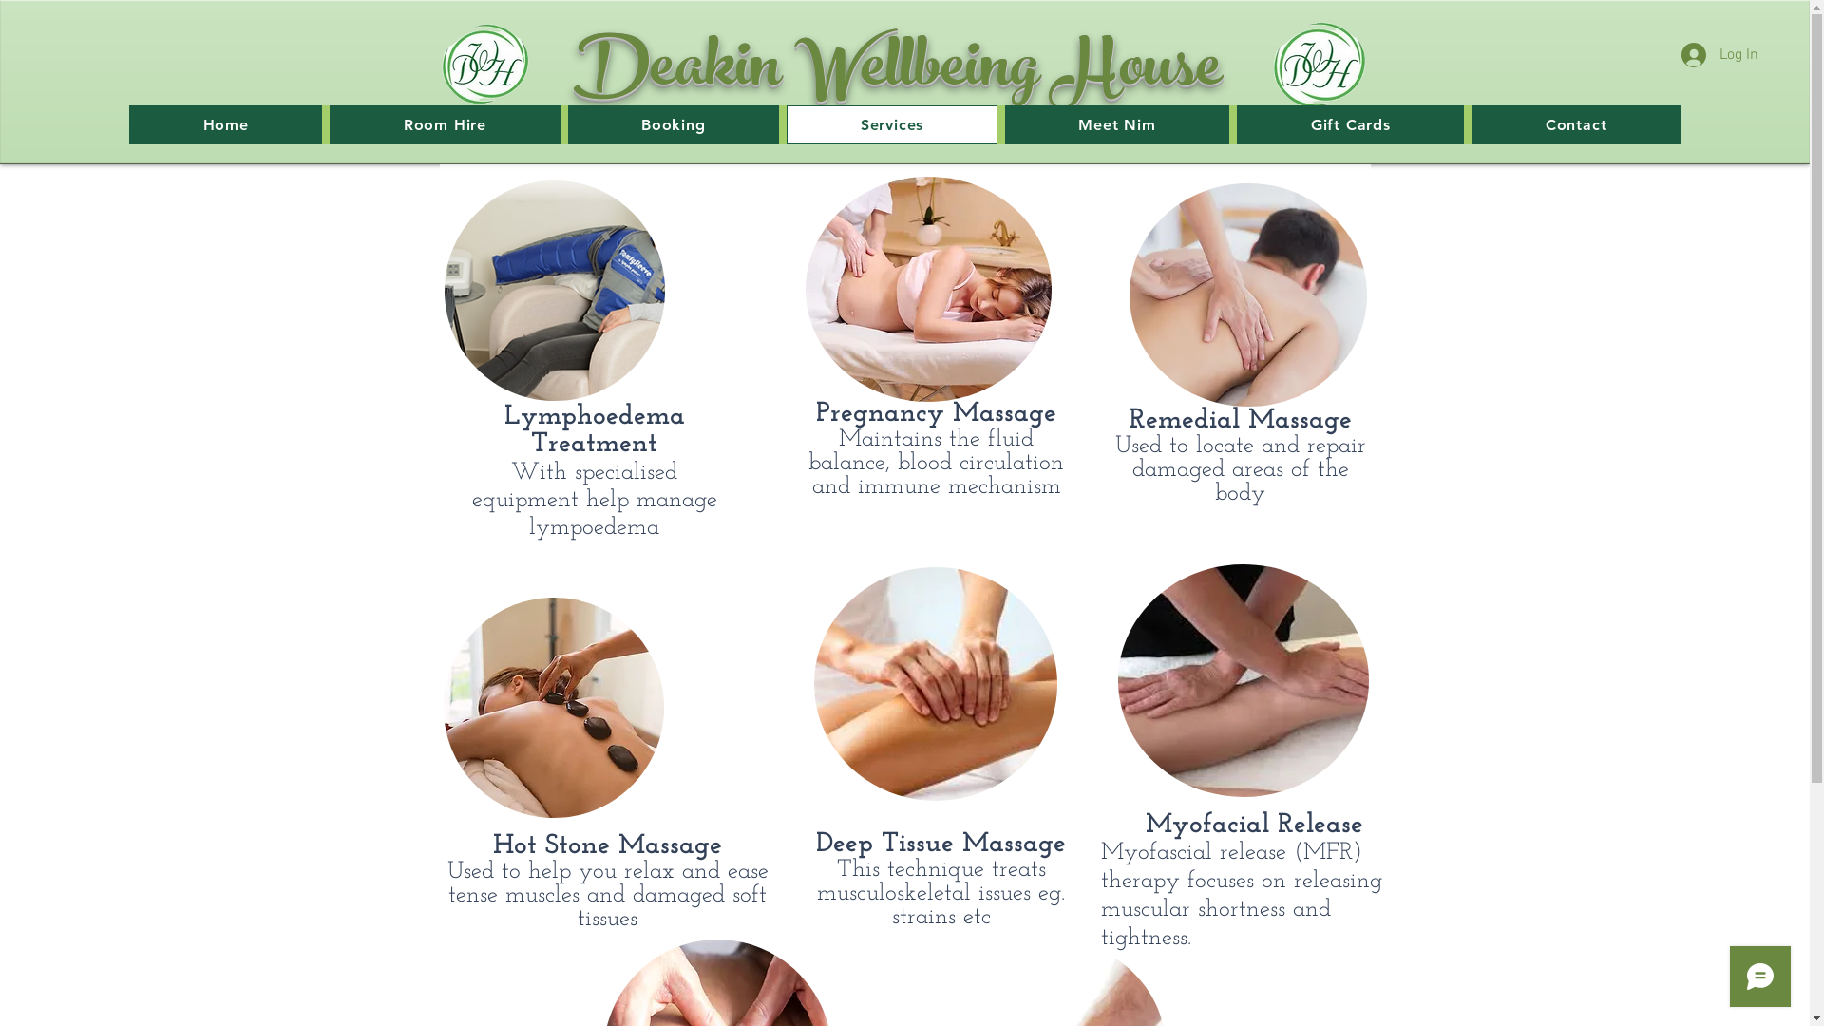 Image resolution: width=1824 pixels, height=1026 pixels. What do you see at coordinates (1117, 125) in the screenshot?
I see `Meet Nim` at bounding box center [1117, 125].